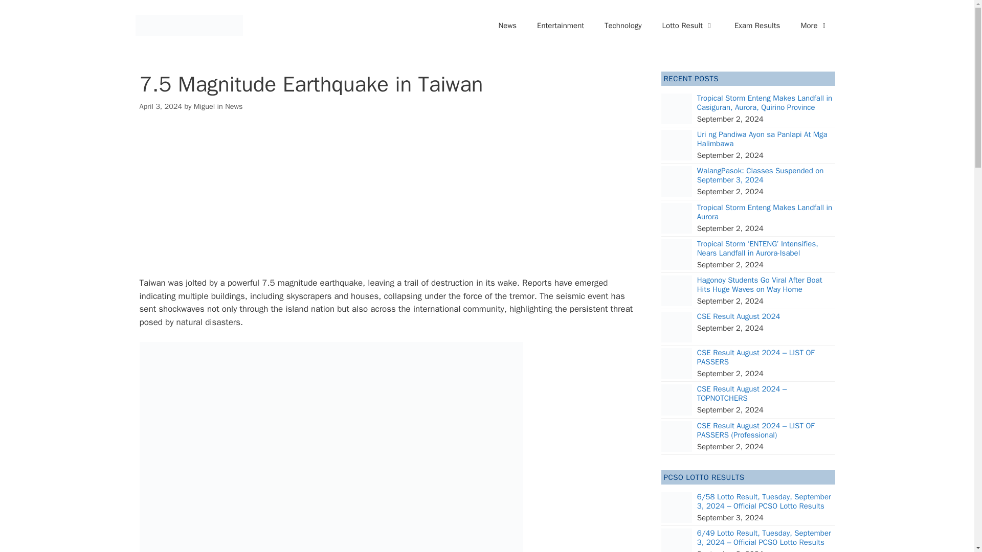 This screenshot has width=982, height=552. What do you see at coordinates (507, 26) in the screenshot?
I see `News` at bounding box center [507, 26].